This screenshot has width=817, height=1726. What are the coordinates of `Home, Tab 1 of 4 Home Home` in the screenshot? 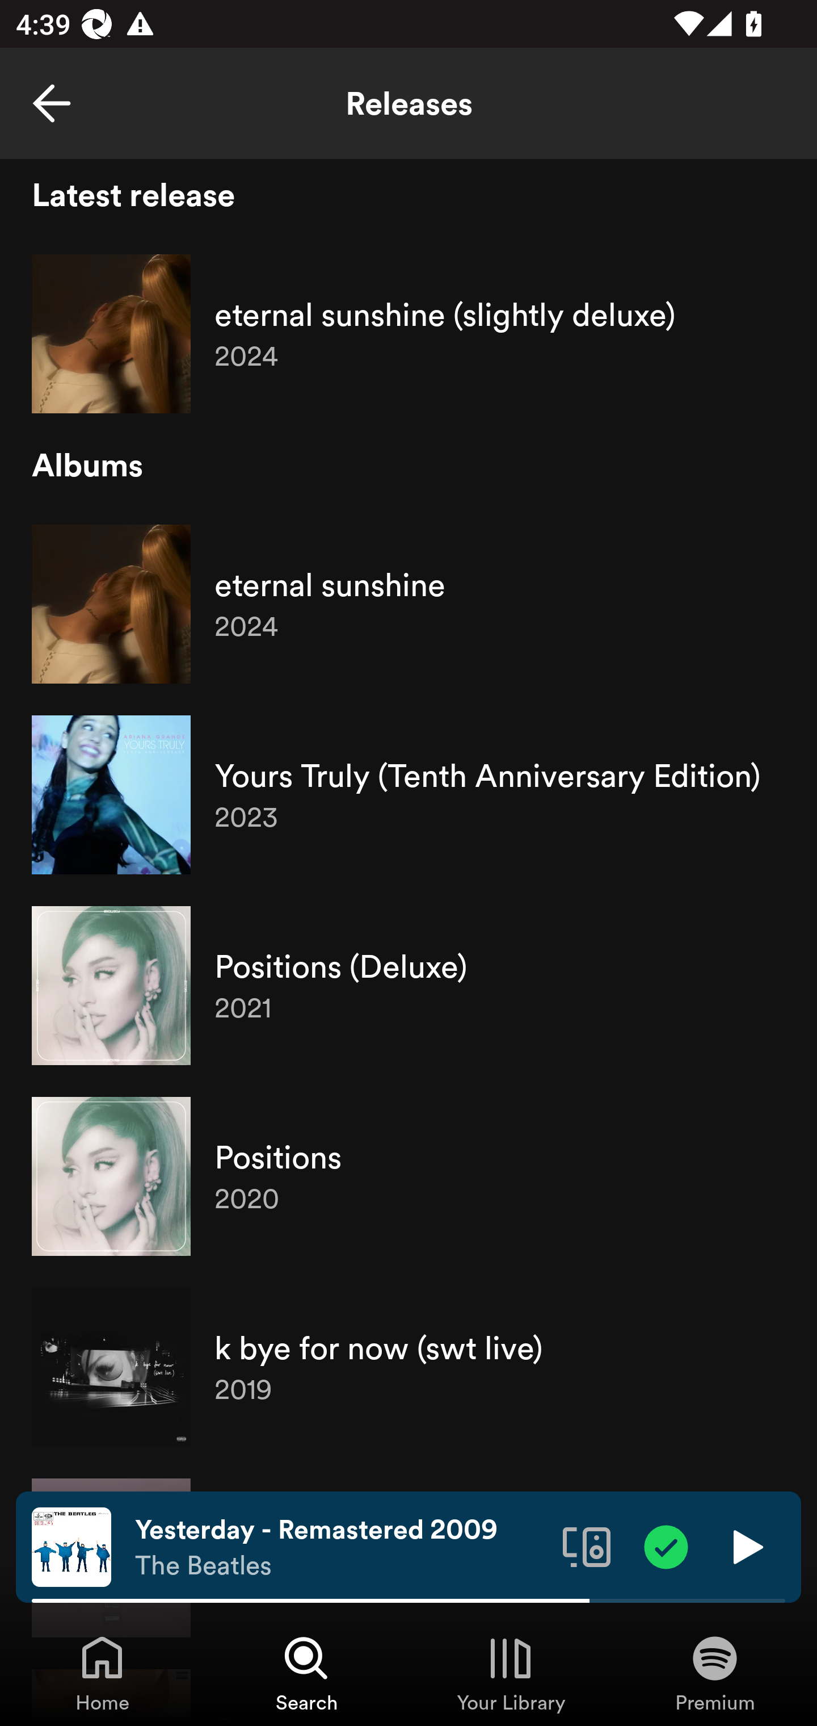 It's located at (102, 1673).